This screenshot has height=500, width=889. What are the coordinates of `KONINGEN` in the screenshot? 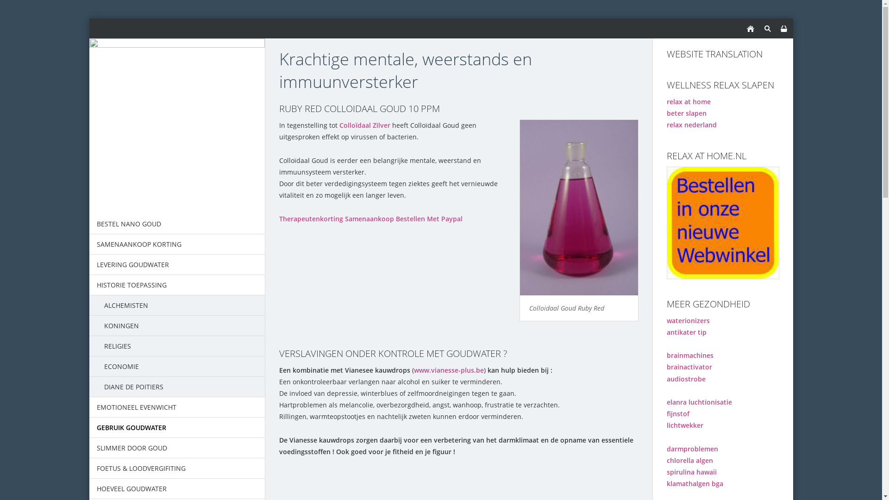 It's located at (177, 326).